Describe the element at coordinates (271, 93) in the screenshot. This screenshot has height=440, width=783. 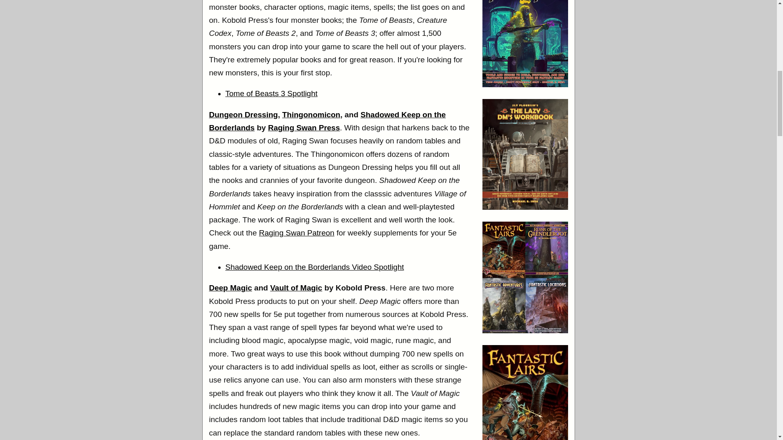
I see `Tome of Beasts 3 Spotlight` at that location.